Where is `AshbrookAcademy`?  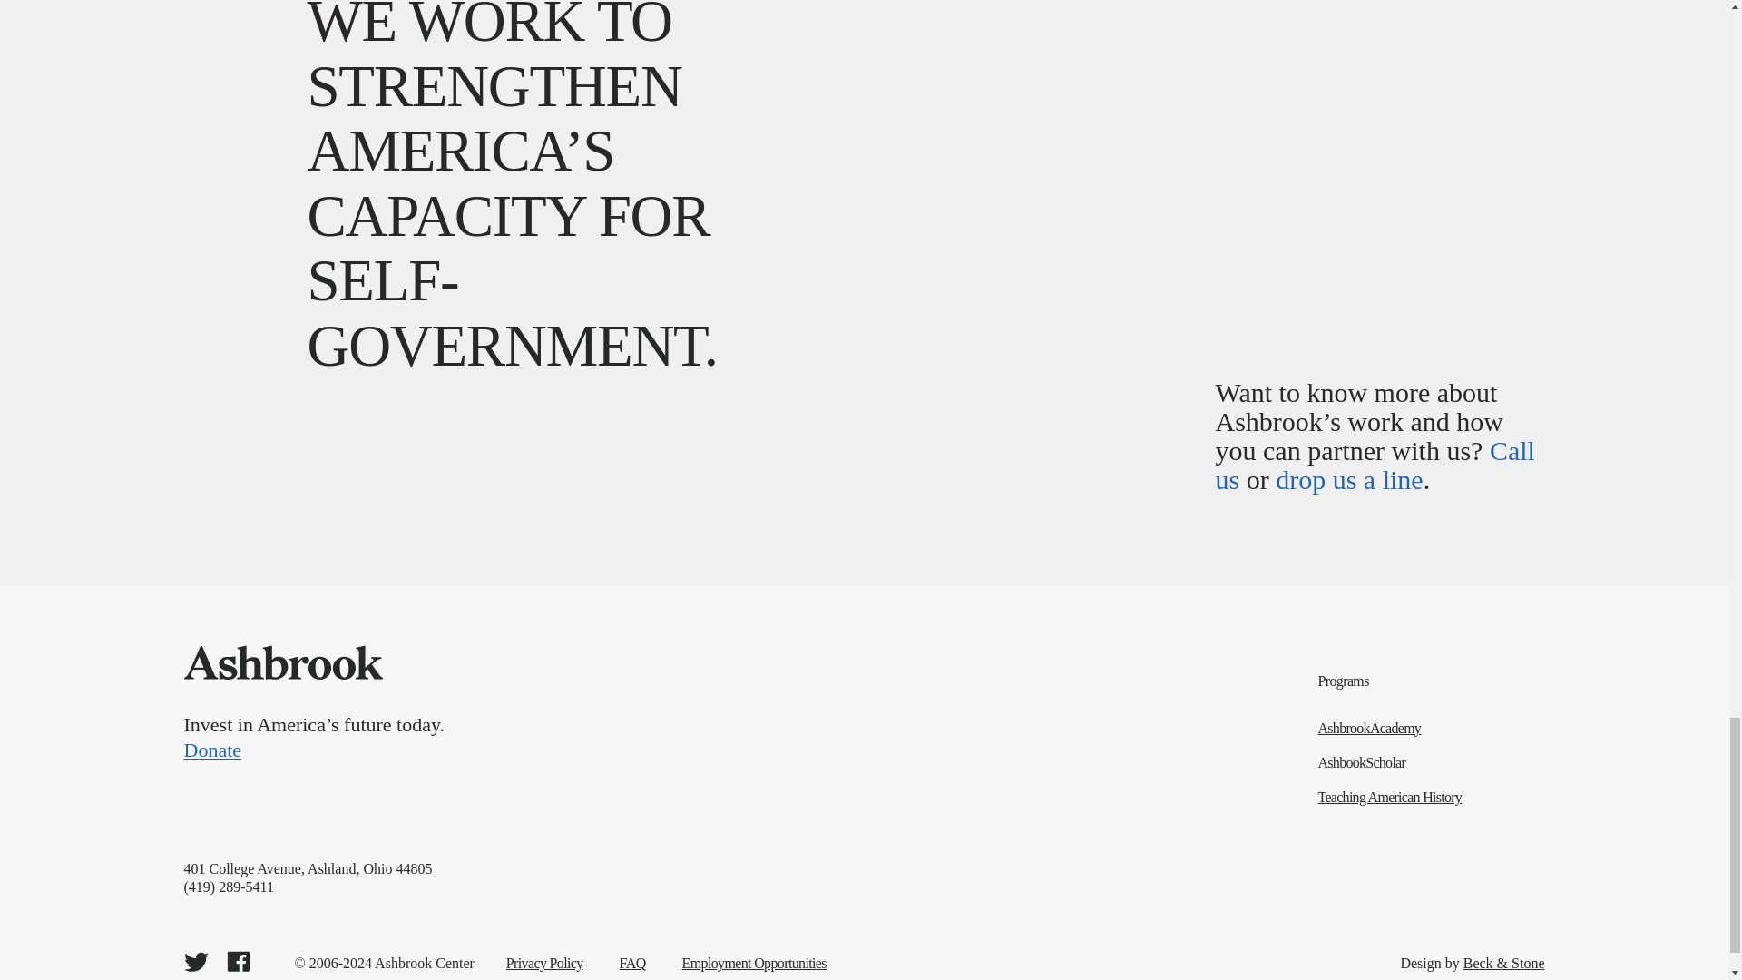
AshbrookAcademy is located at coordinates (1432, 728).